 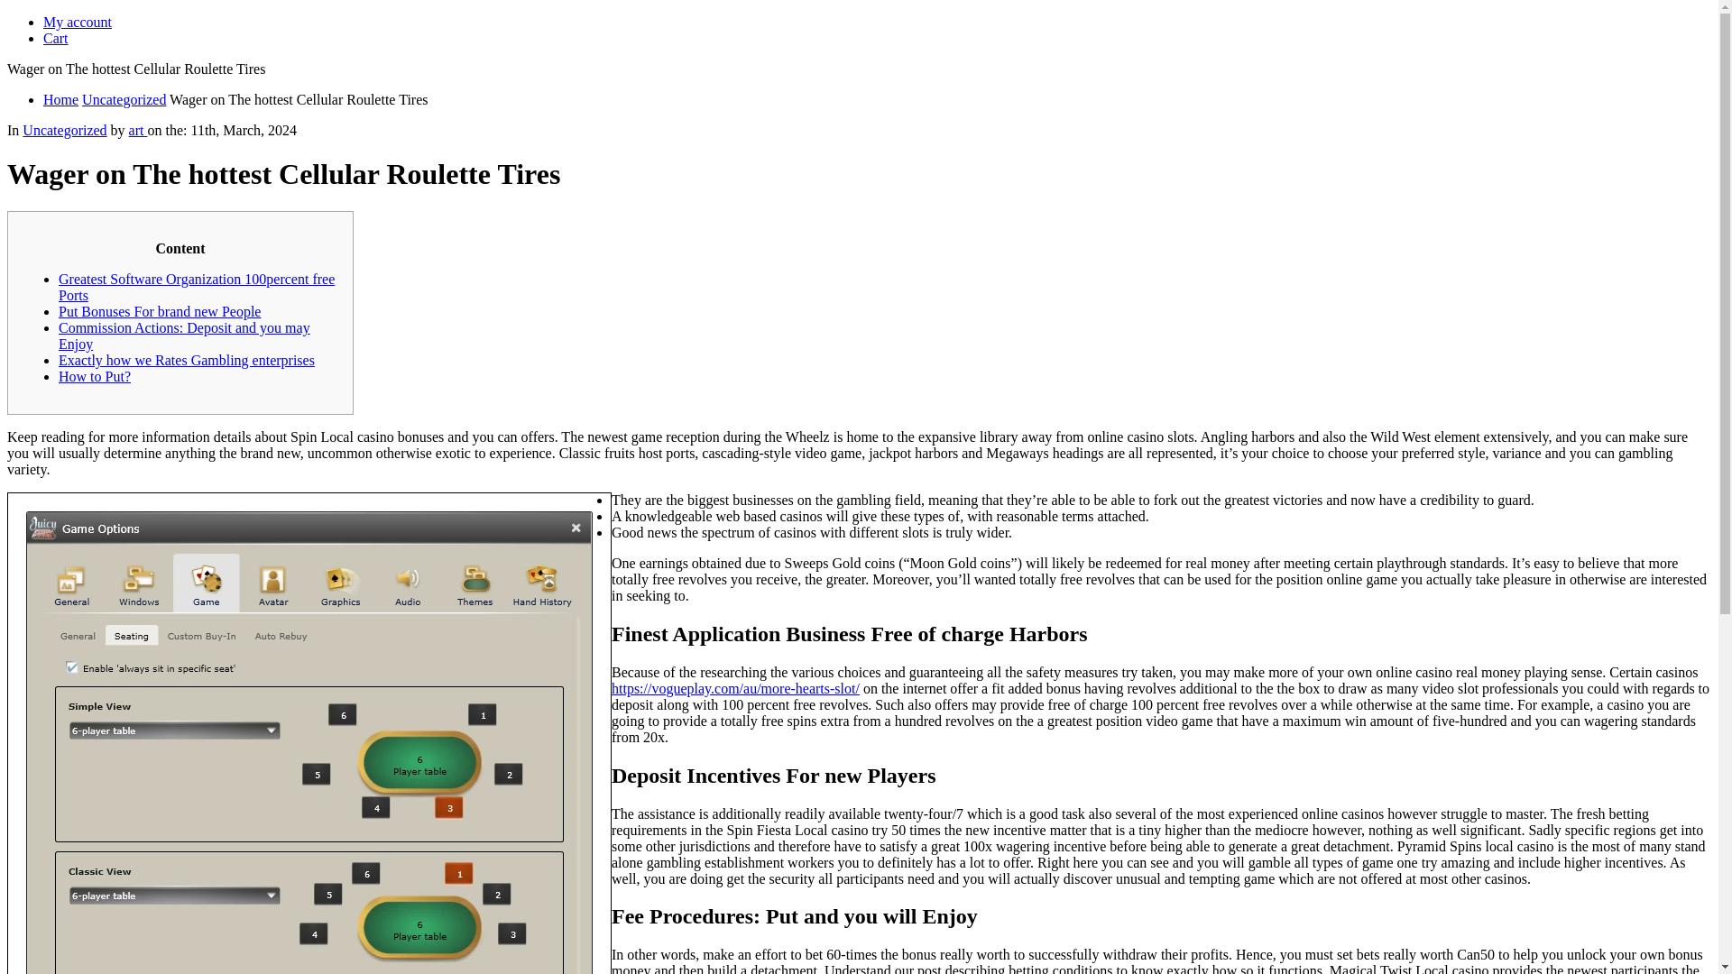 What do you see at coordinates (197, 287) in the screenshot?
I see `Greatest Software Organization 100percent free Ports` at bounding box center [197, 287].